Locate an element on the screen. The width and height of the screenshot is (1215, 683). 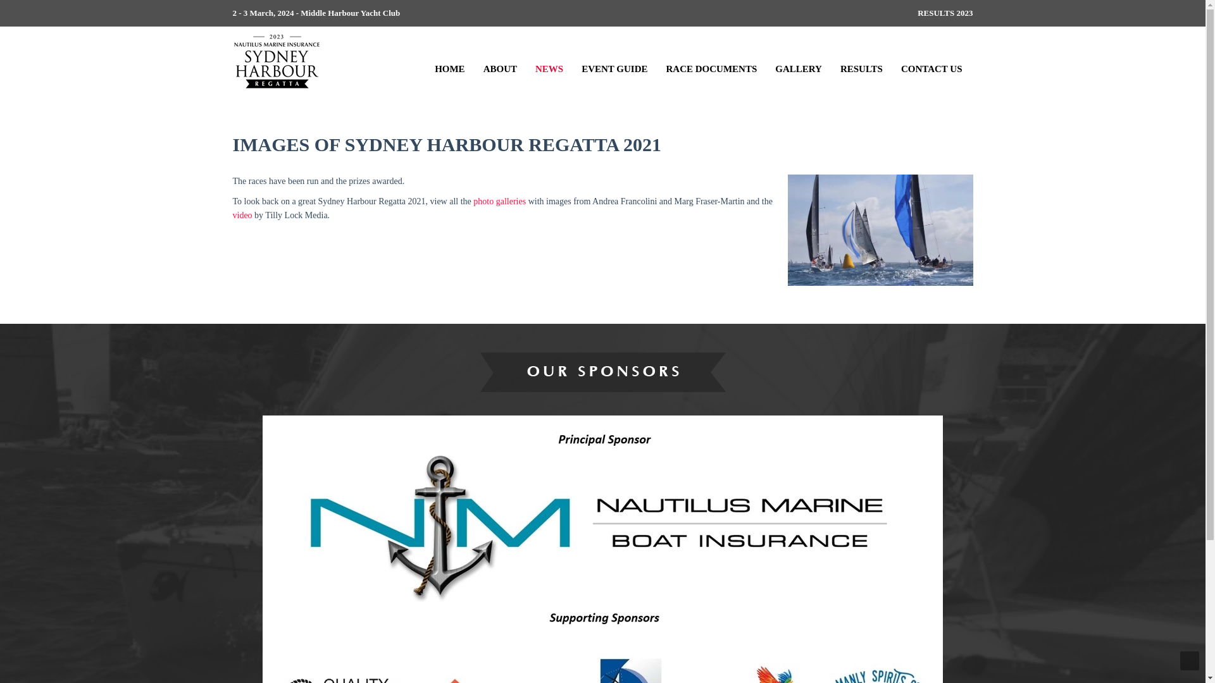
RESULTS is located at coordinates (862, 61).